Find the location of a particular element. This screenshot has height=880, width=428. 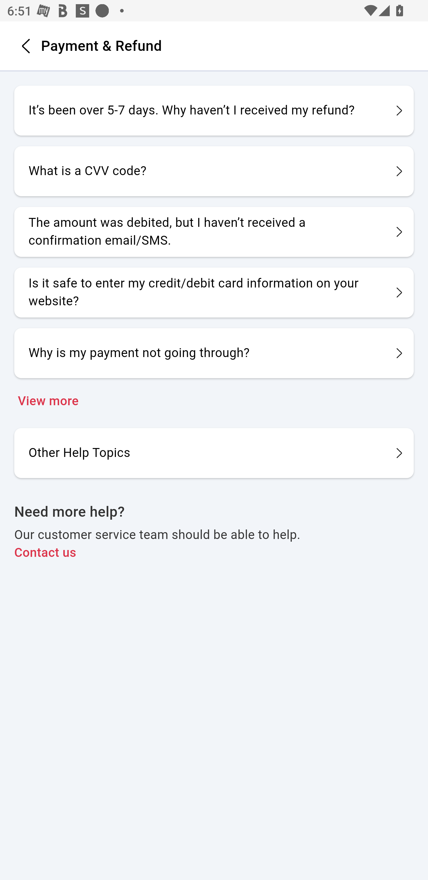

Why is my payment not going through? is located at coordinates (214, 353).